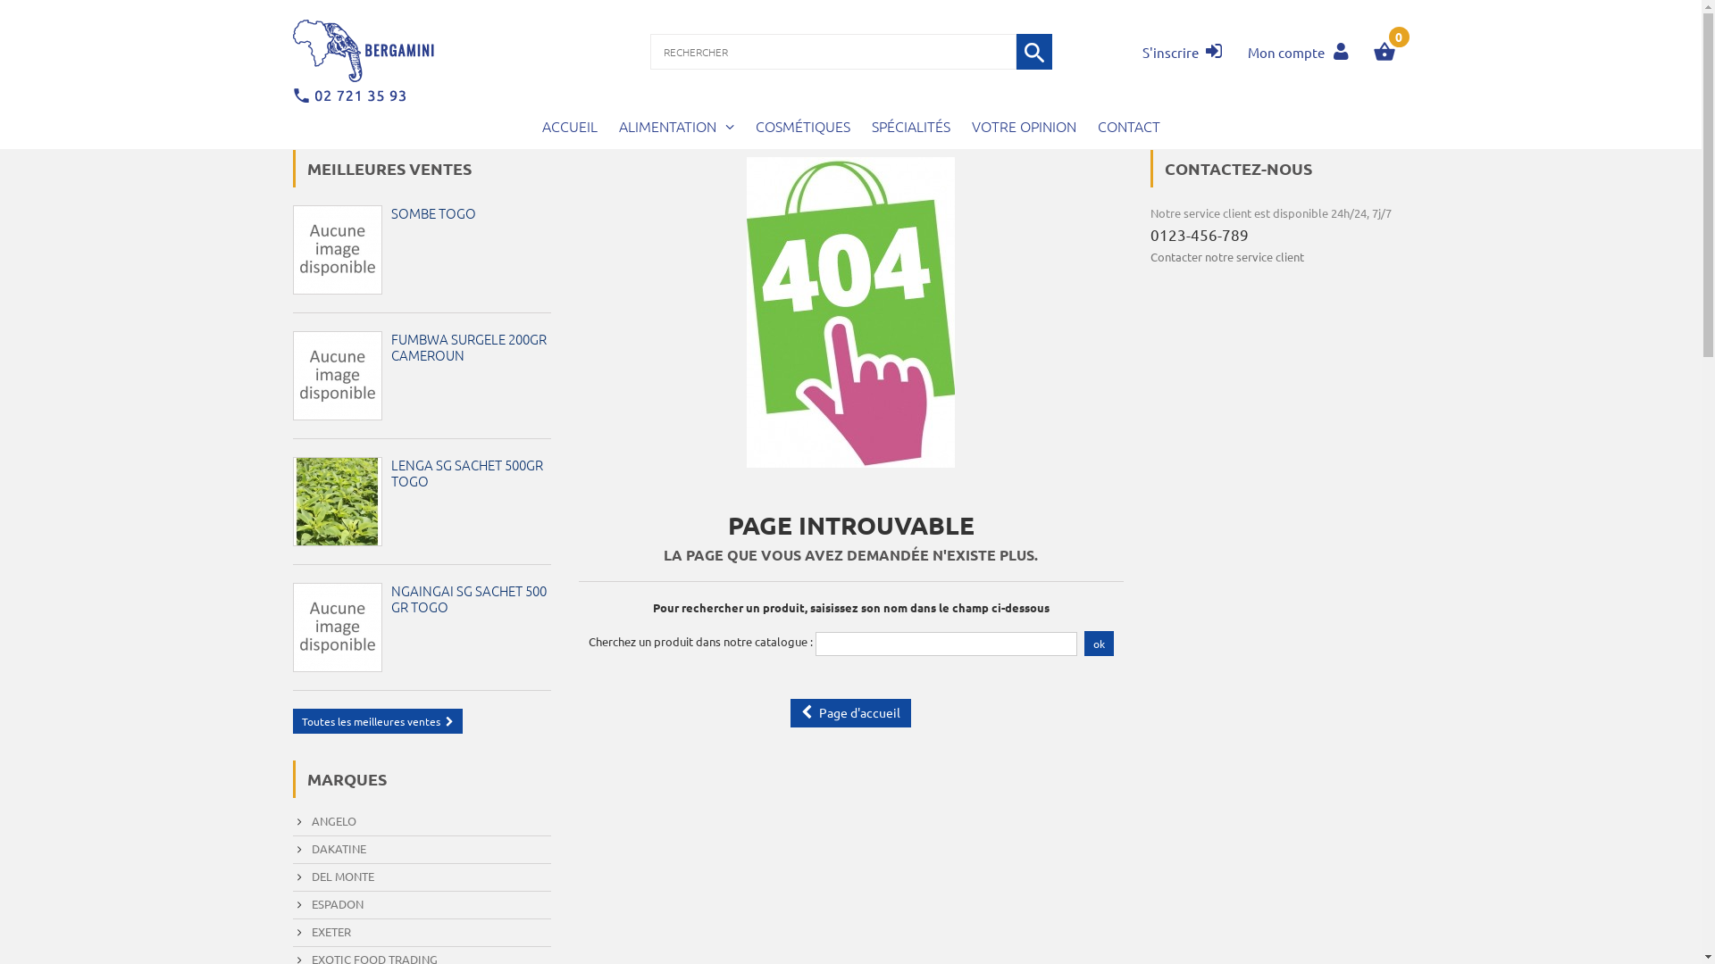  Describe the element at coordinates (1099, 644) in the screenshot. I see `ok` at that location.